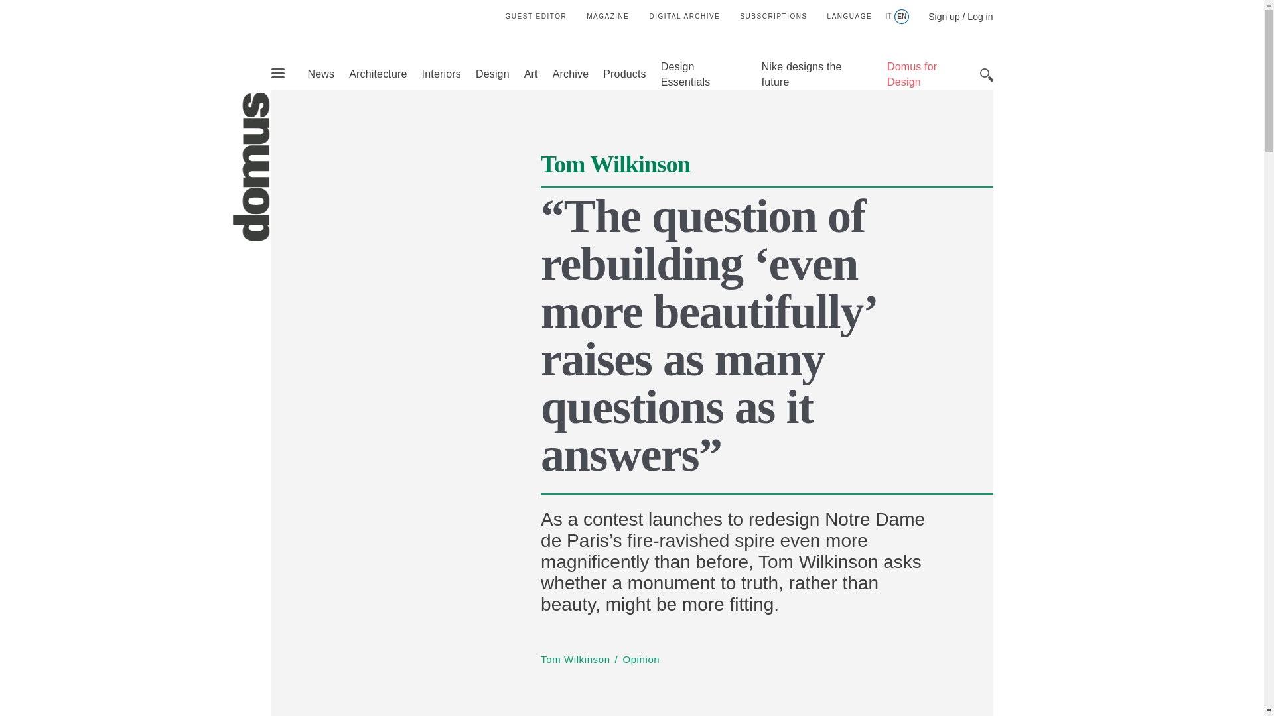  Describe the element at coordinates (901, 17) in the screenshot. I see `EN` at that location.